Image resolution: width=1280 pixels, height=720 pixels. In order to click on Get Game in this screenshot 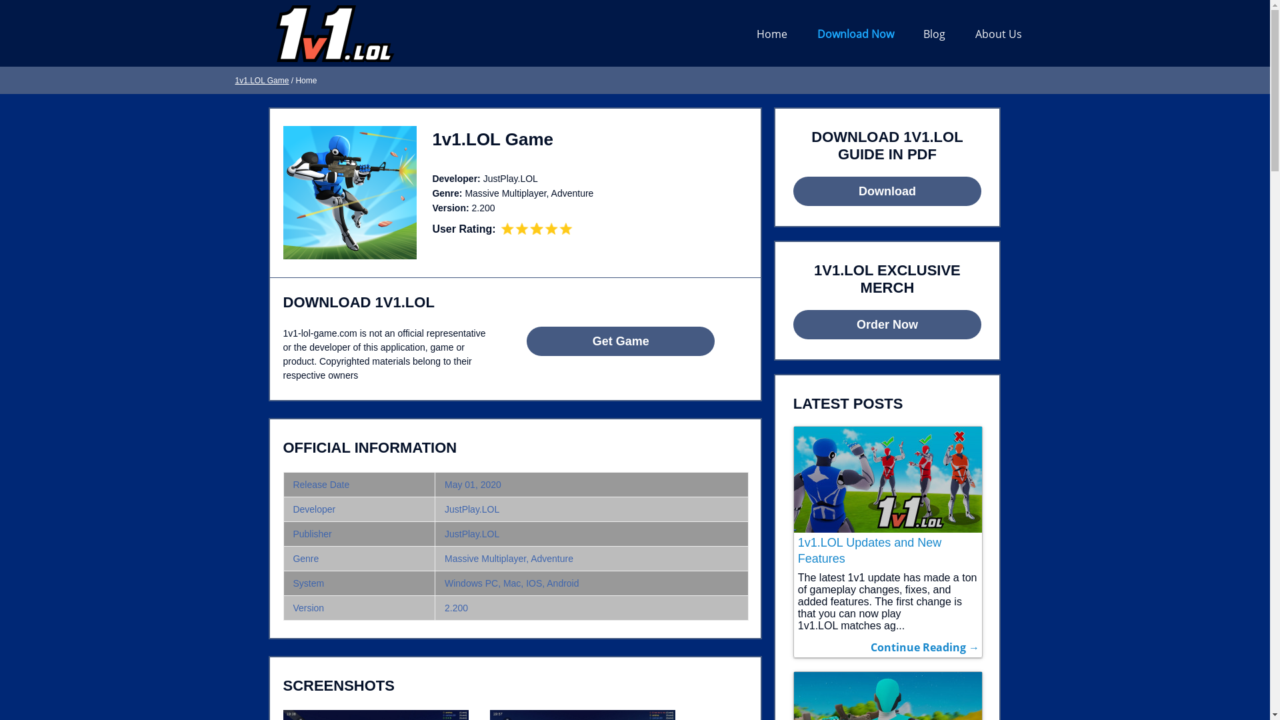, I will do `click(621, 341)`.